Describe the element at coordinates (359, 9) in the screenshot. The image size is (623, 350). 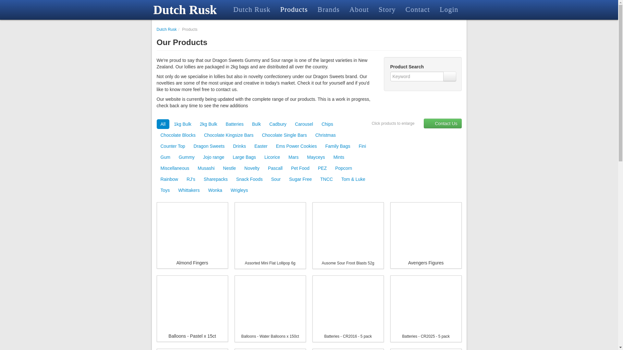
I see `About` at that location.